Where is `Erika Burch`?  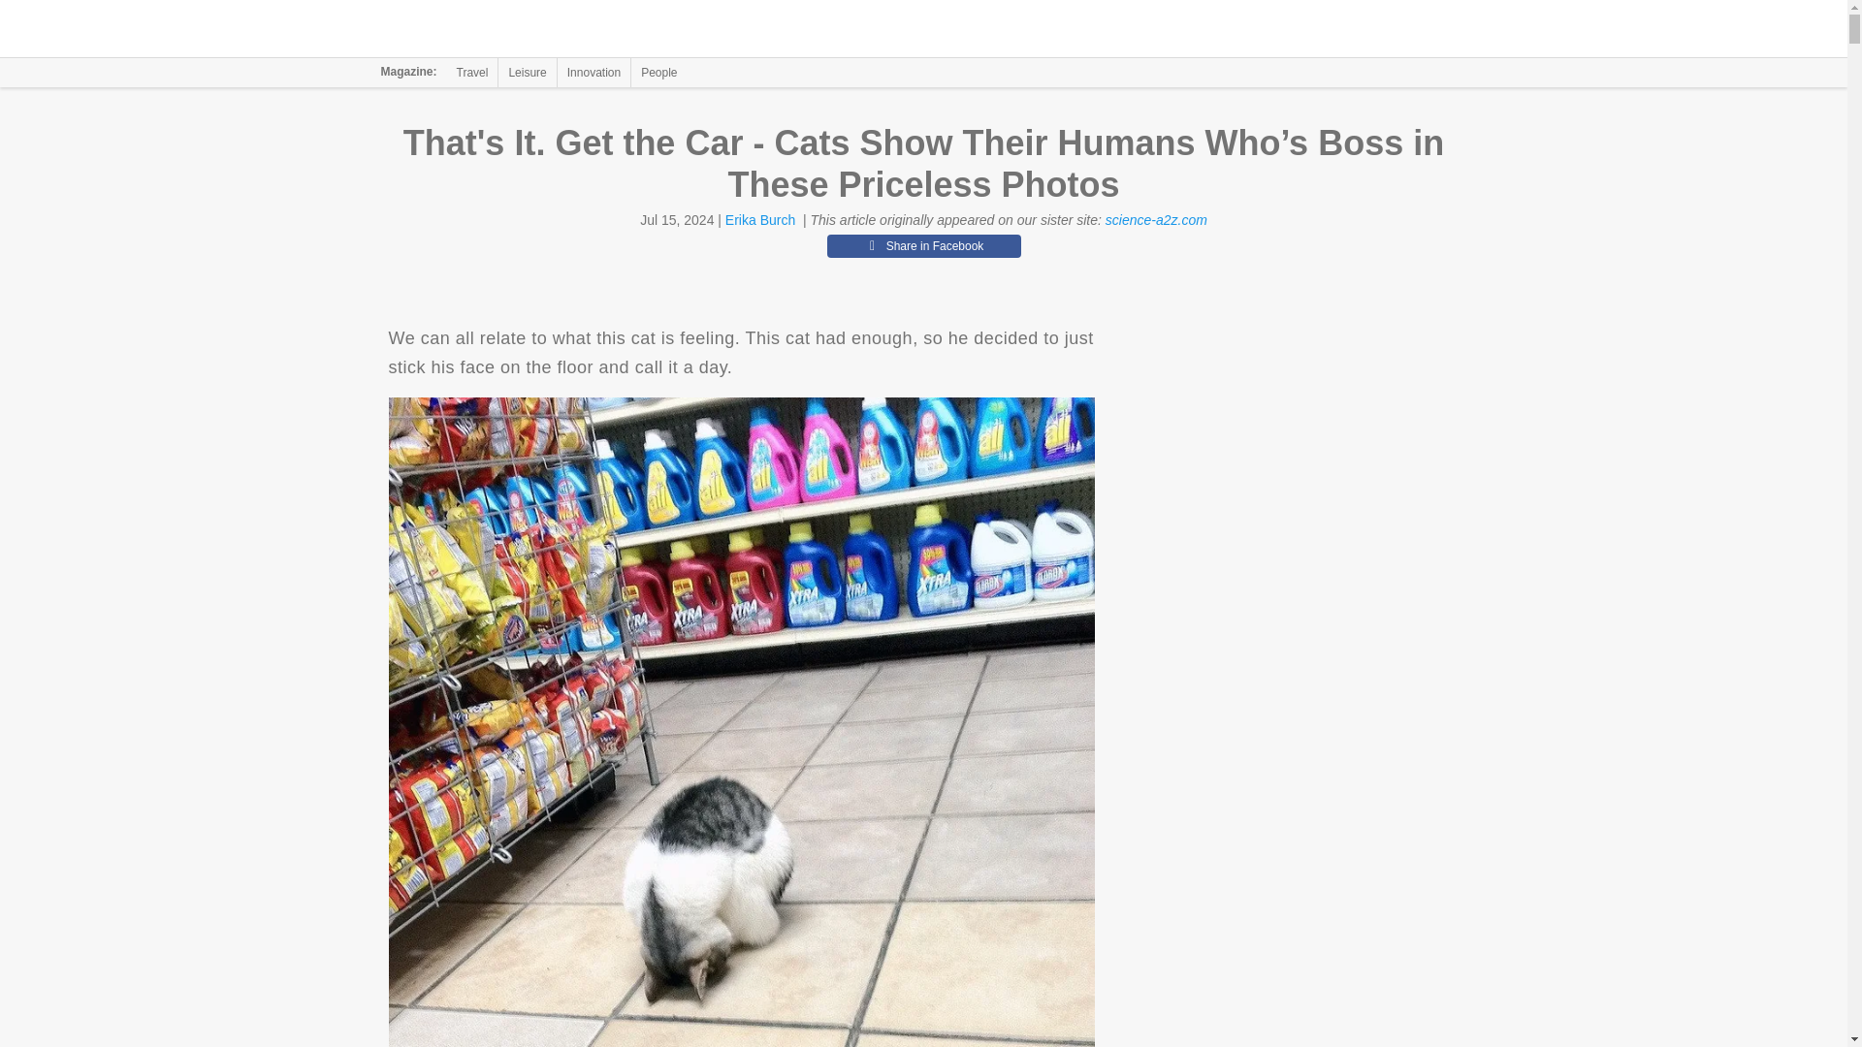
Erika Burch is located at coordinates (760, 220).